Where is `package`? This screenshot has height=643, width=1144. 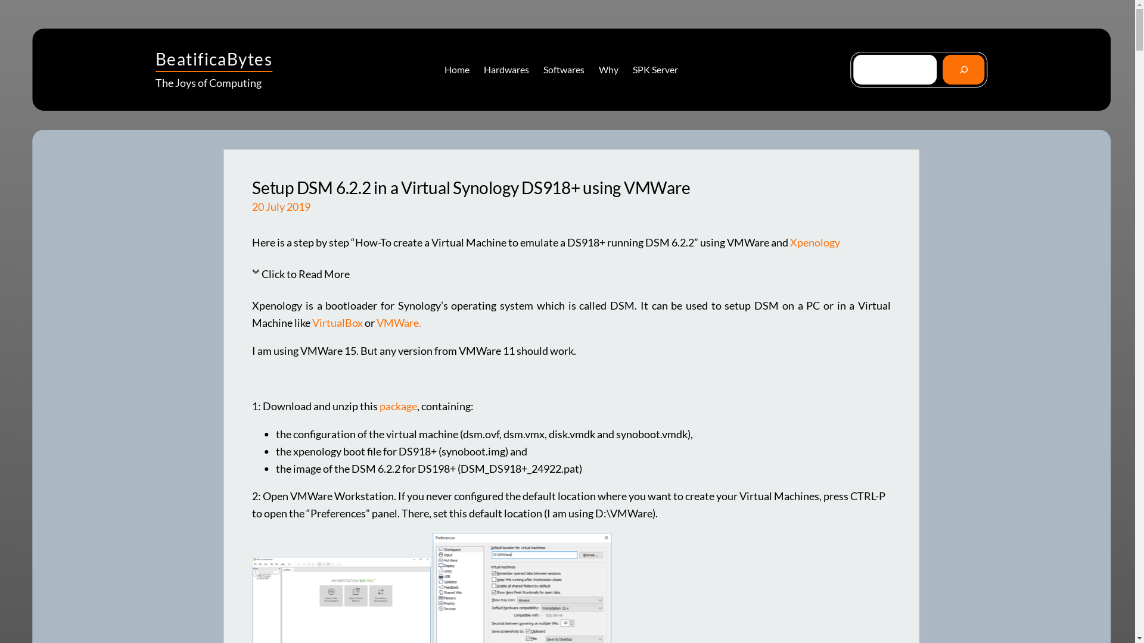 package is located at coordinates (398, 406).